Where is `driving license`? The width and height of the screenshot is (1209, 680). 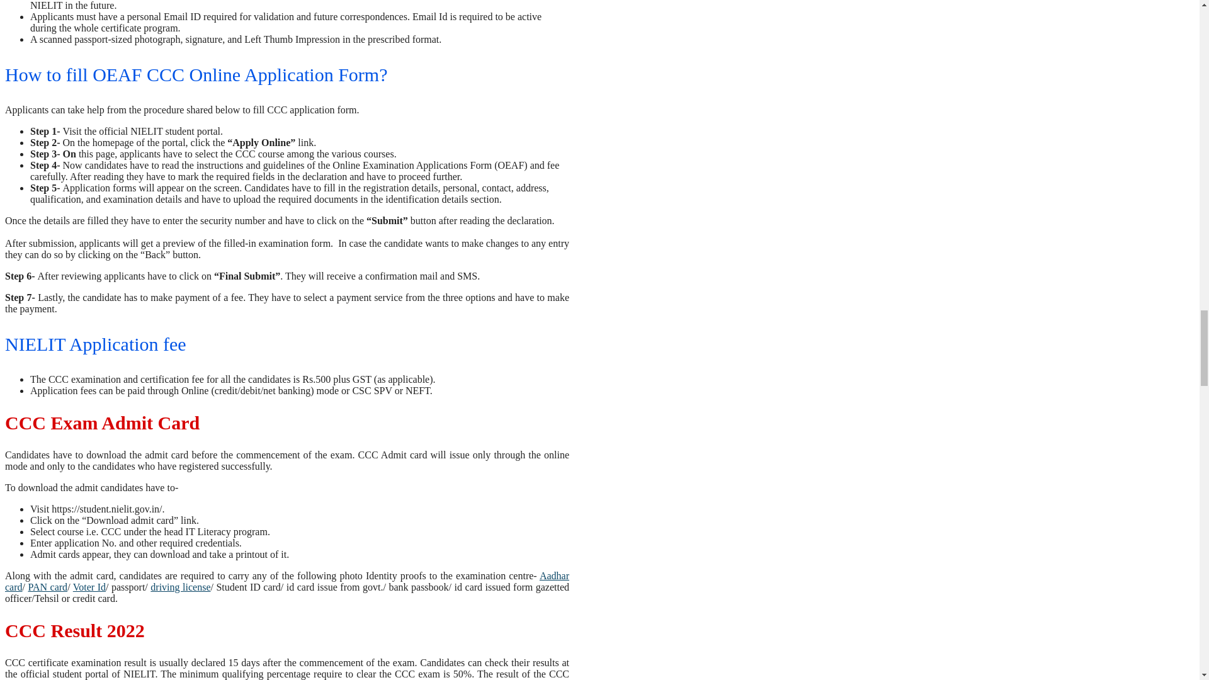 driving license is located at coordinates (180, 587).